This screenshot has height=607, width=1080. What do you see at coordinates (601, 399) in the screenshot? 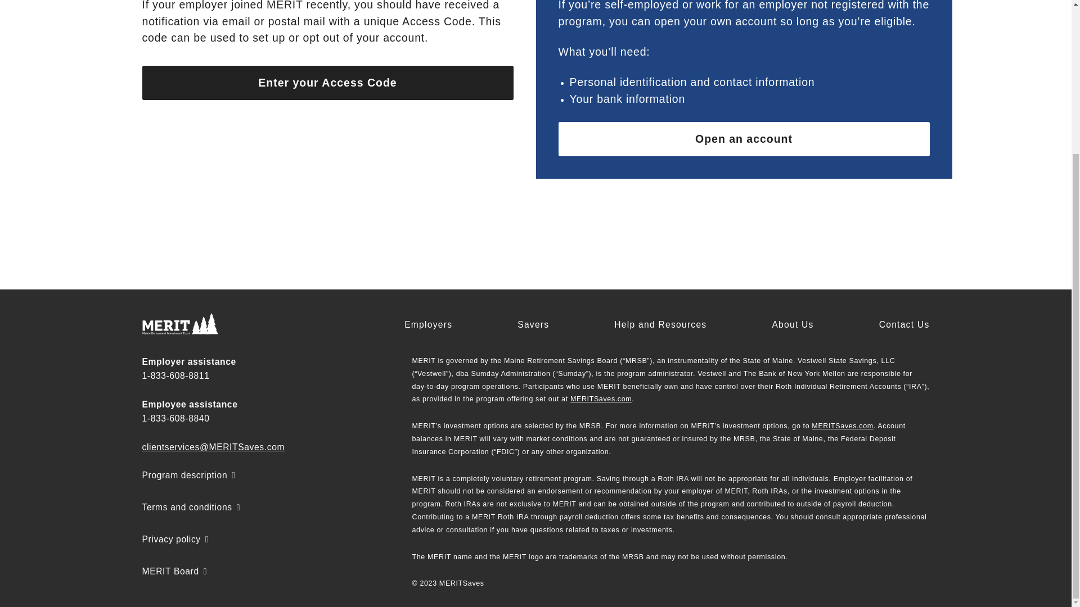
I see `MERITSaves.com` at bounding box center [601, 399].